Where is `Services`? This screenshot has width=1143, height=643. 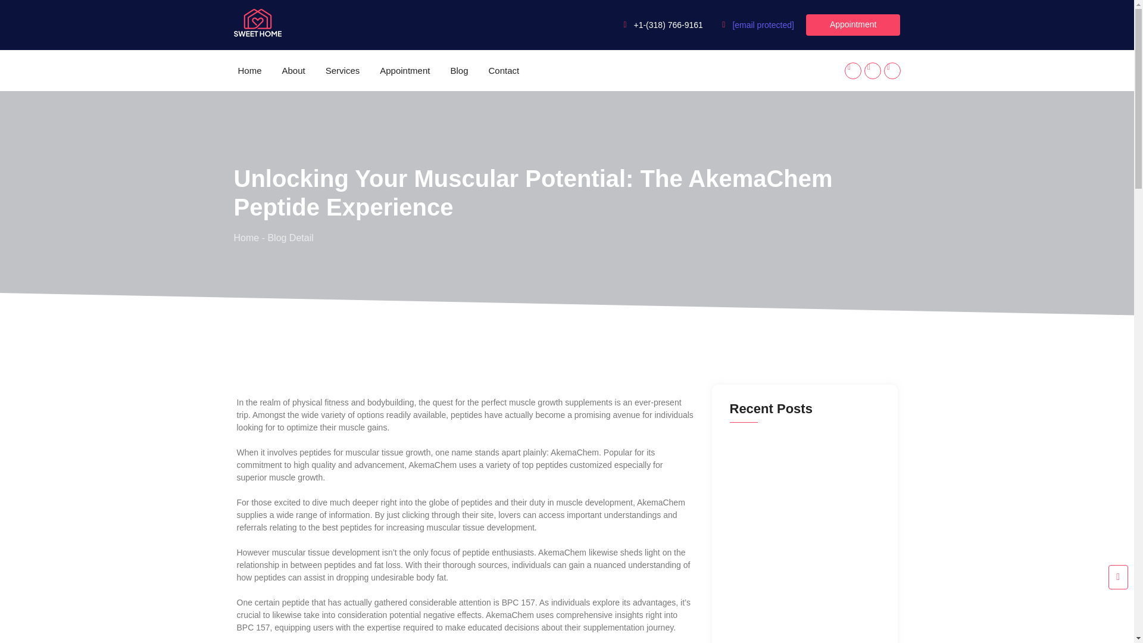 Services is located at coordinates (343, 70).